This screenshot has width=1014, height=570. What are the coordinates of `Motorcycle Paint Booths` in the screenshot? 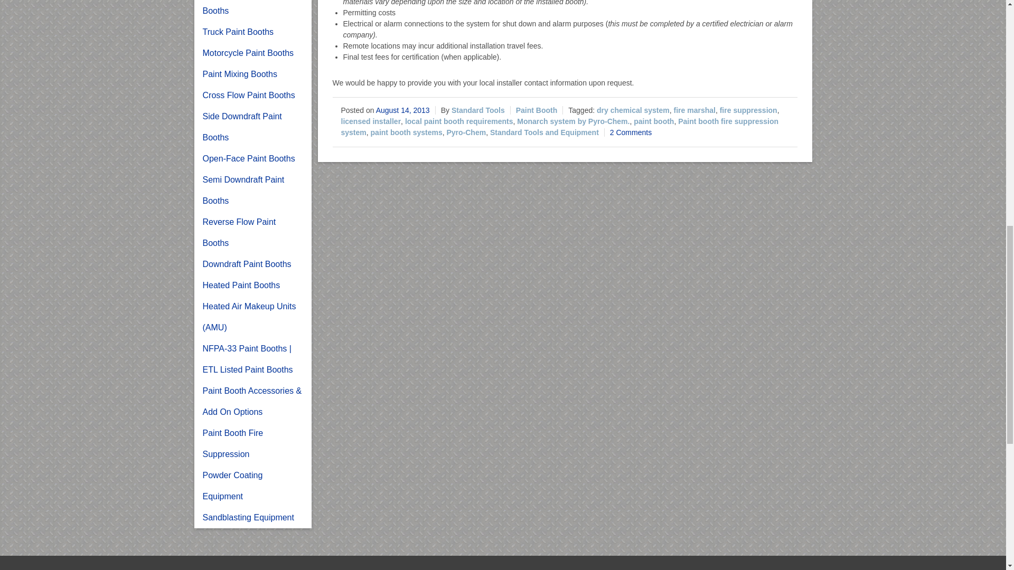 It's located at (252, 53).